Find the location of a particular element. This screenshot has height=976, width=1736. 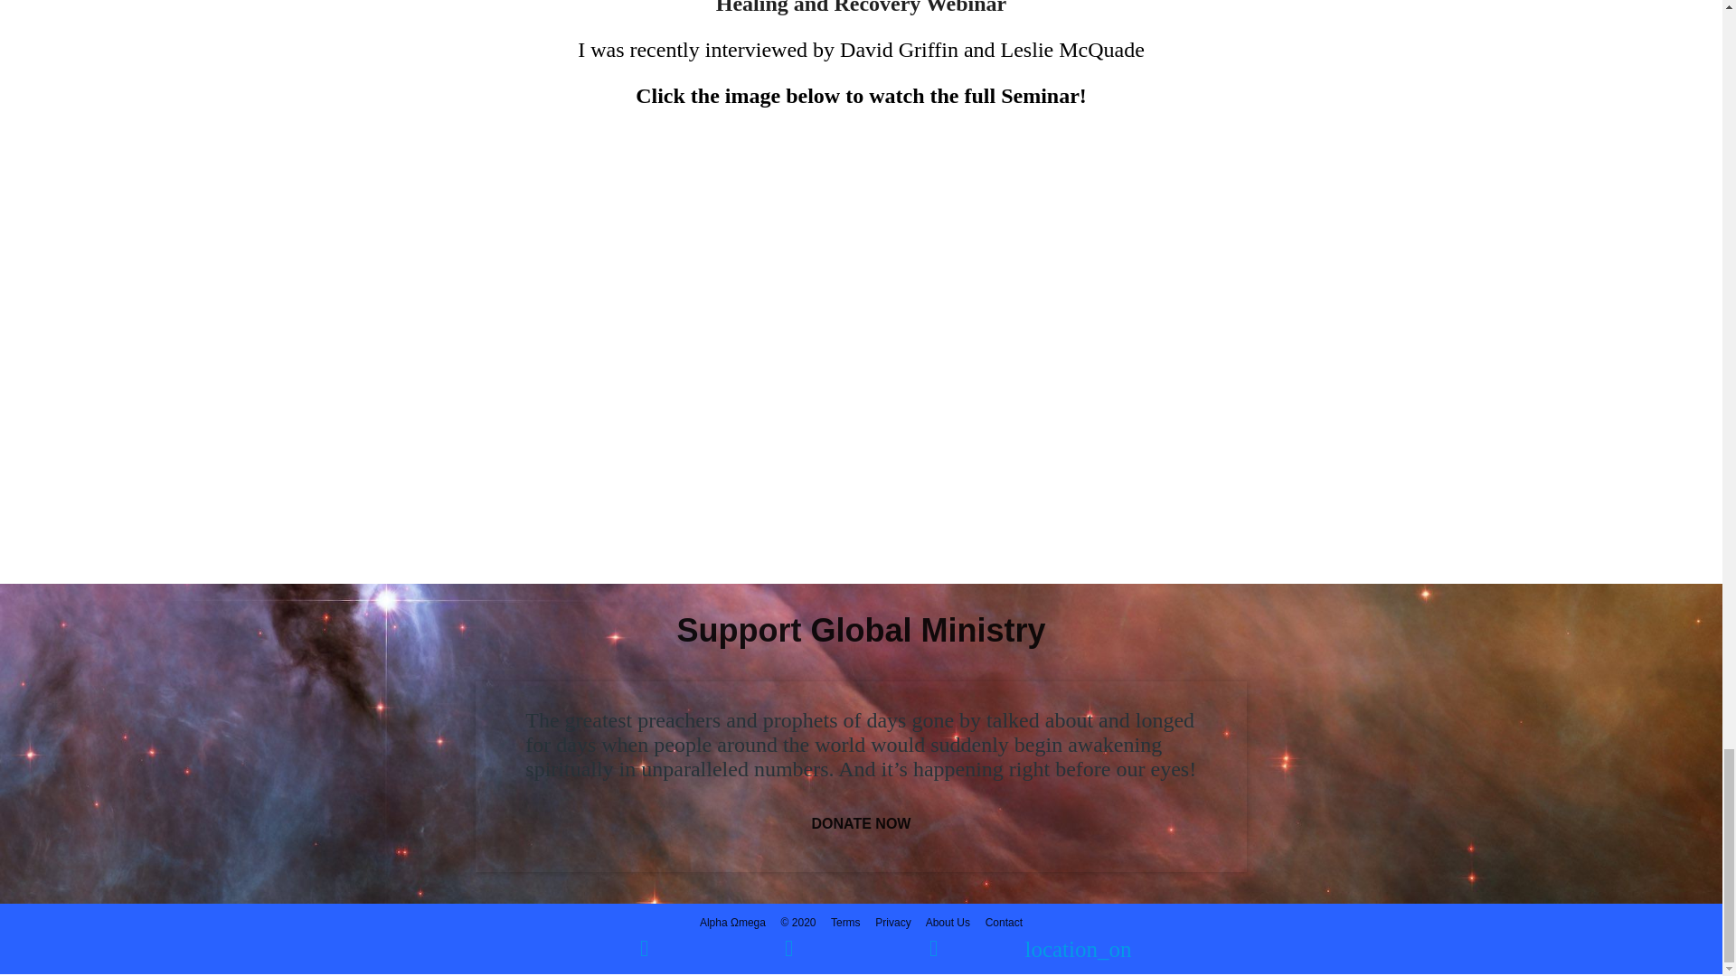

About Us  is located at coordinates (949, 923).